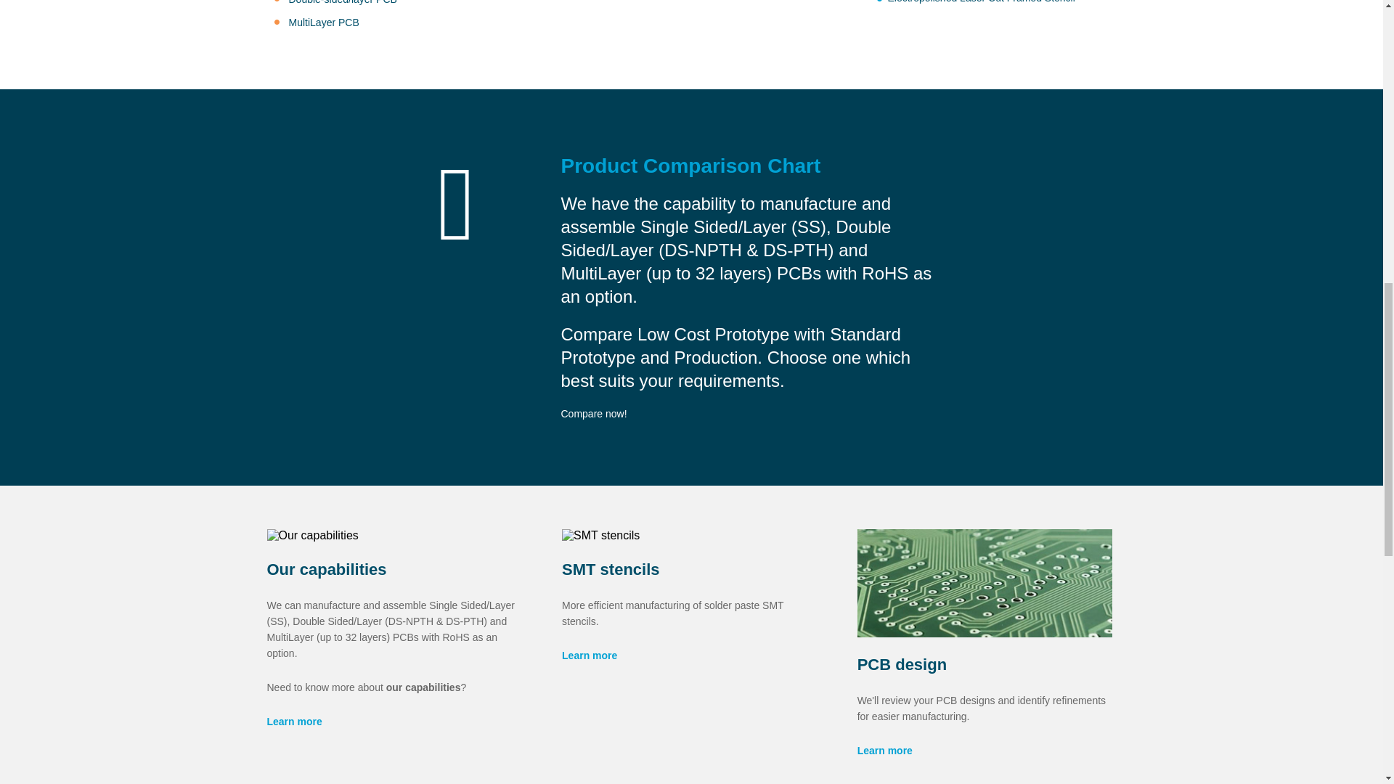  Describe the element at coordinates (590, 656) in the screenshot. I see `Learn more` at that location.